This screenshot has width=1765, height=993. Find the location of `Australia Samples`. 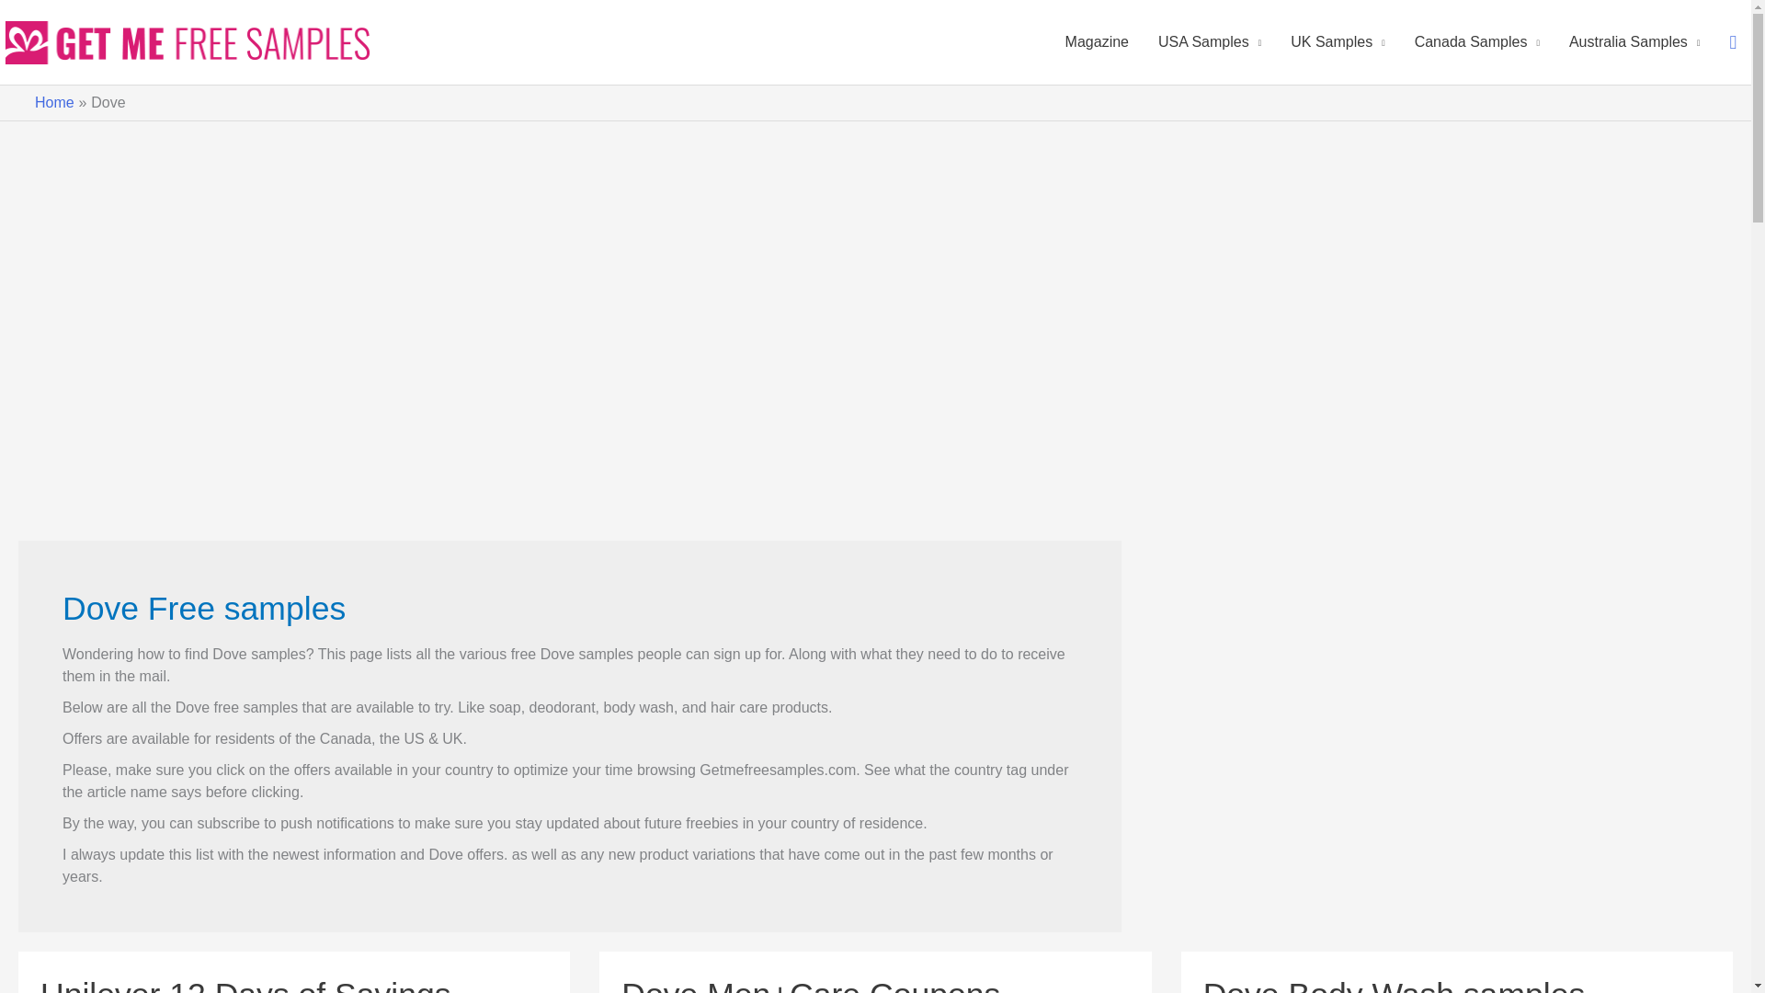

Australia Samples is located at coordinates (1634, 42).